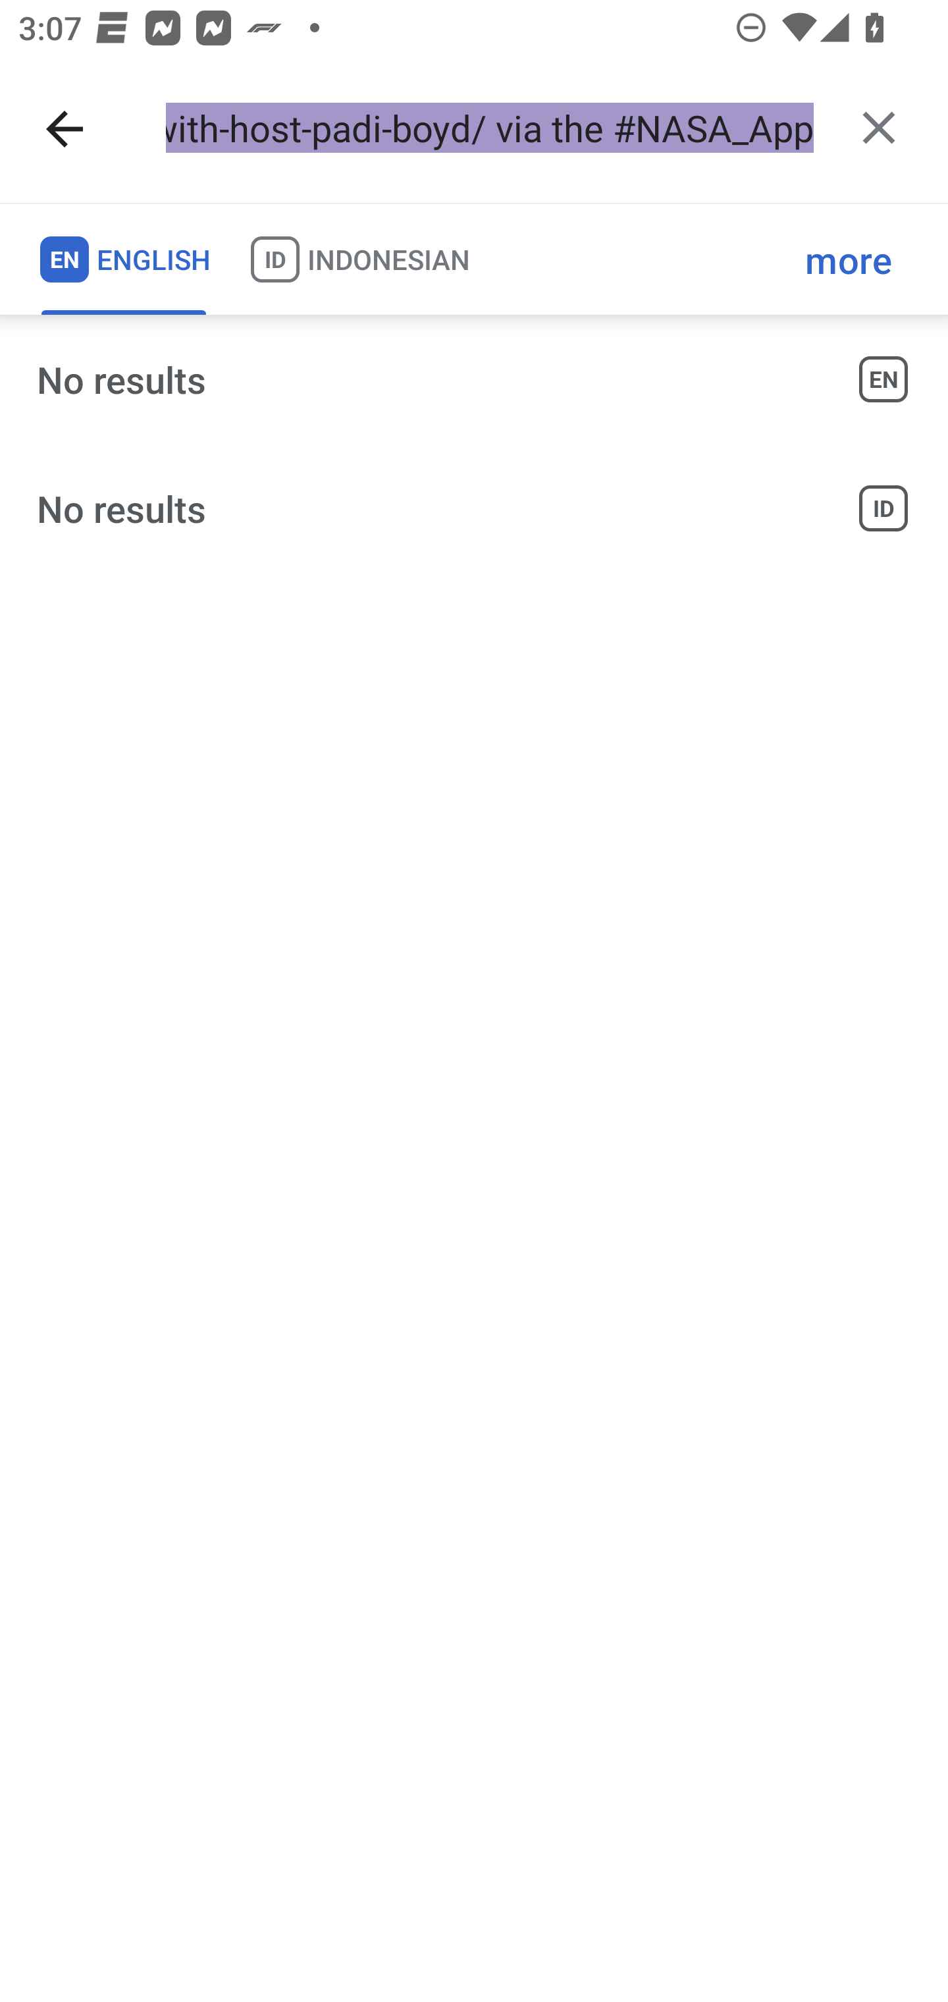  What do you see at coordinates (849, 259) in the screenshot?
I see `more` at bounding box center [849, 259].